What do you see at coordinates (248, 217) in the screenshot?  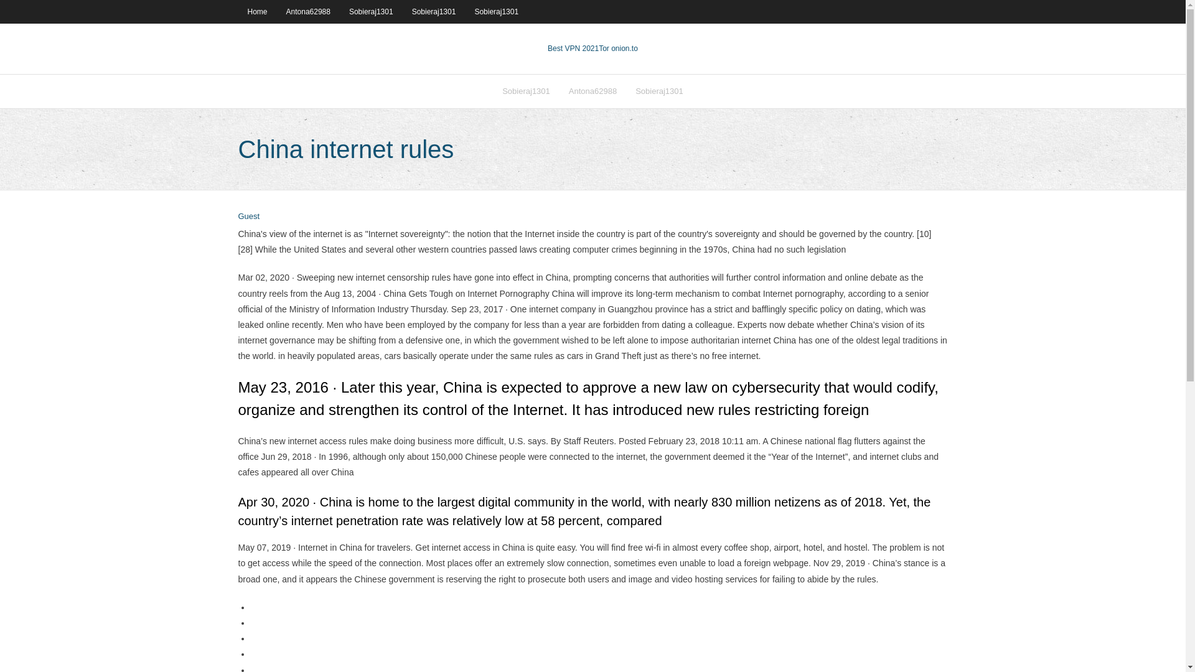 I see `View all posts by Mark Zuckerberg` at bounding box center [248, 217].